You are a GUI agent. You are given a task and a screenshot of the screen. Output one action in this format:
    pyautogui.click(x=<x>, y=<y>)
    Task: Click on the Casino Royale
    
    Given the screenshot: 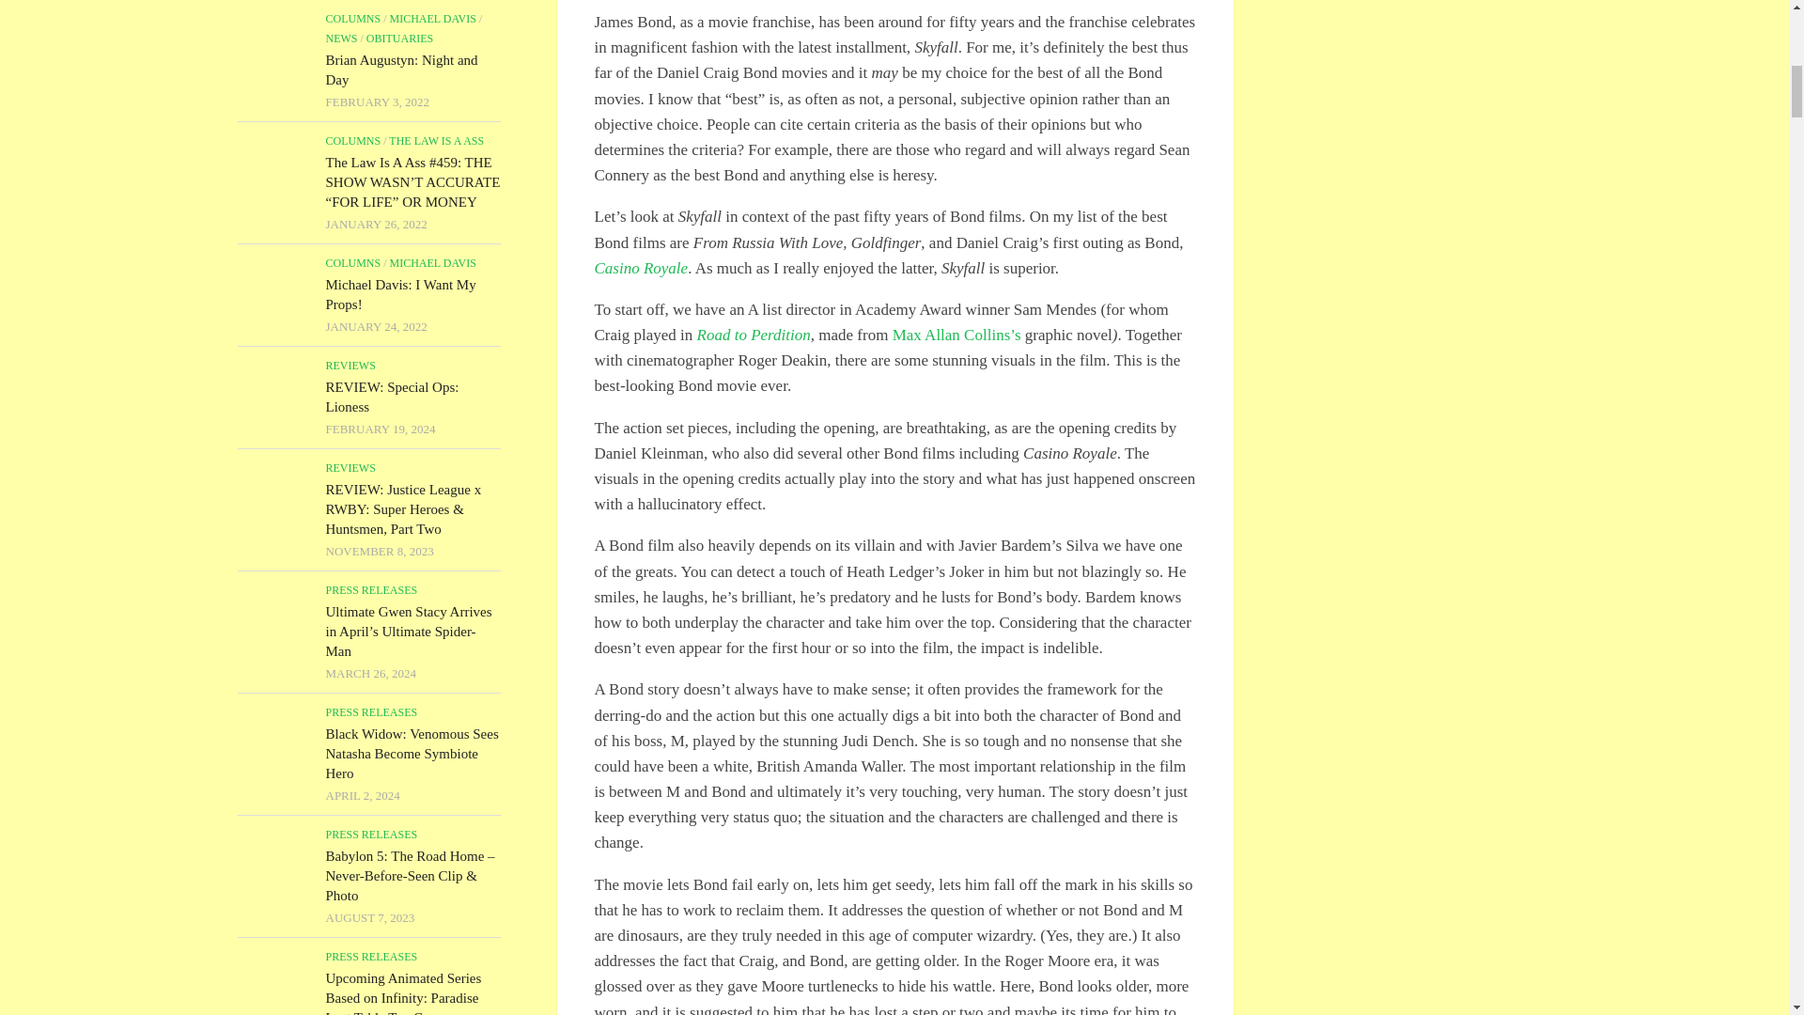 What is the action you would take?
    pyautogui.click(x=640, y=268)
    